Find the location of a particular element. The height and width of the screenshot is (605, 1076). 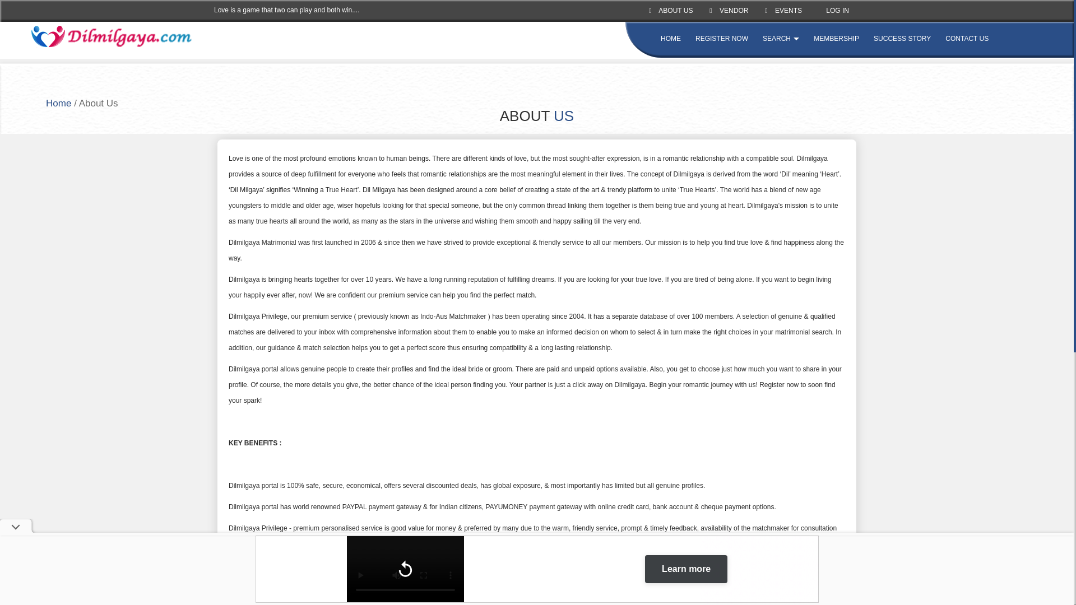

VENDOR is located at coordinates (729, 10).